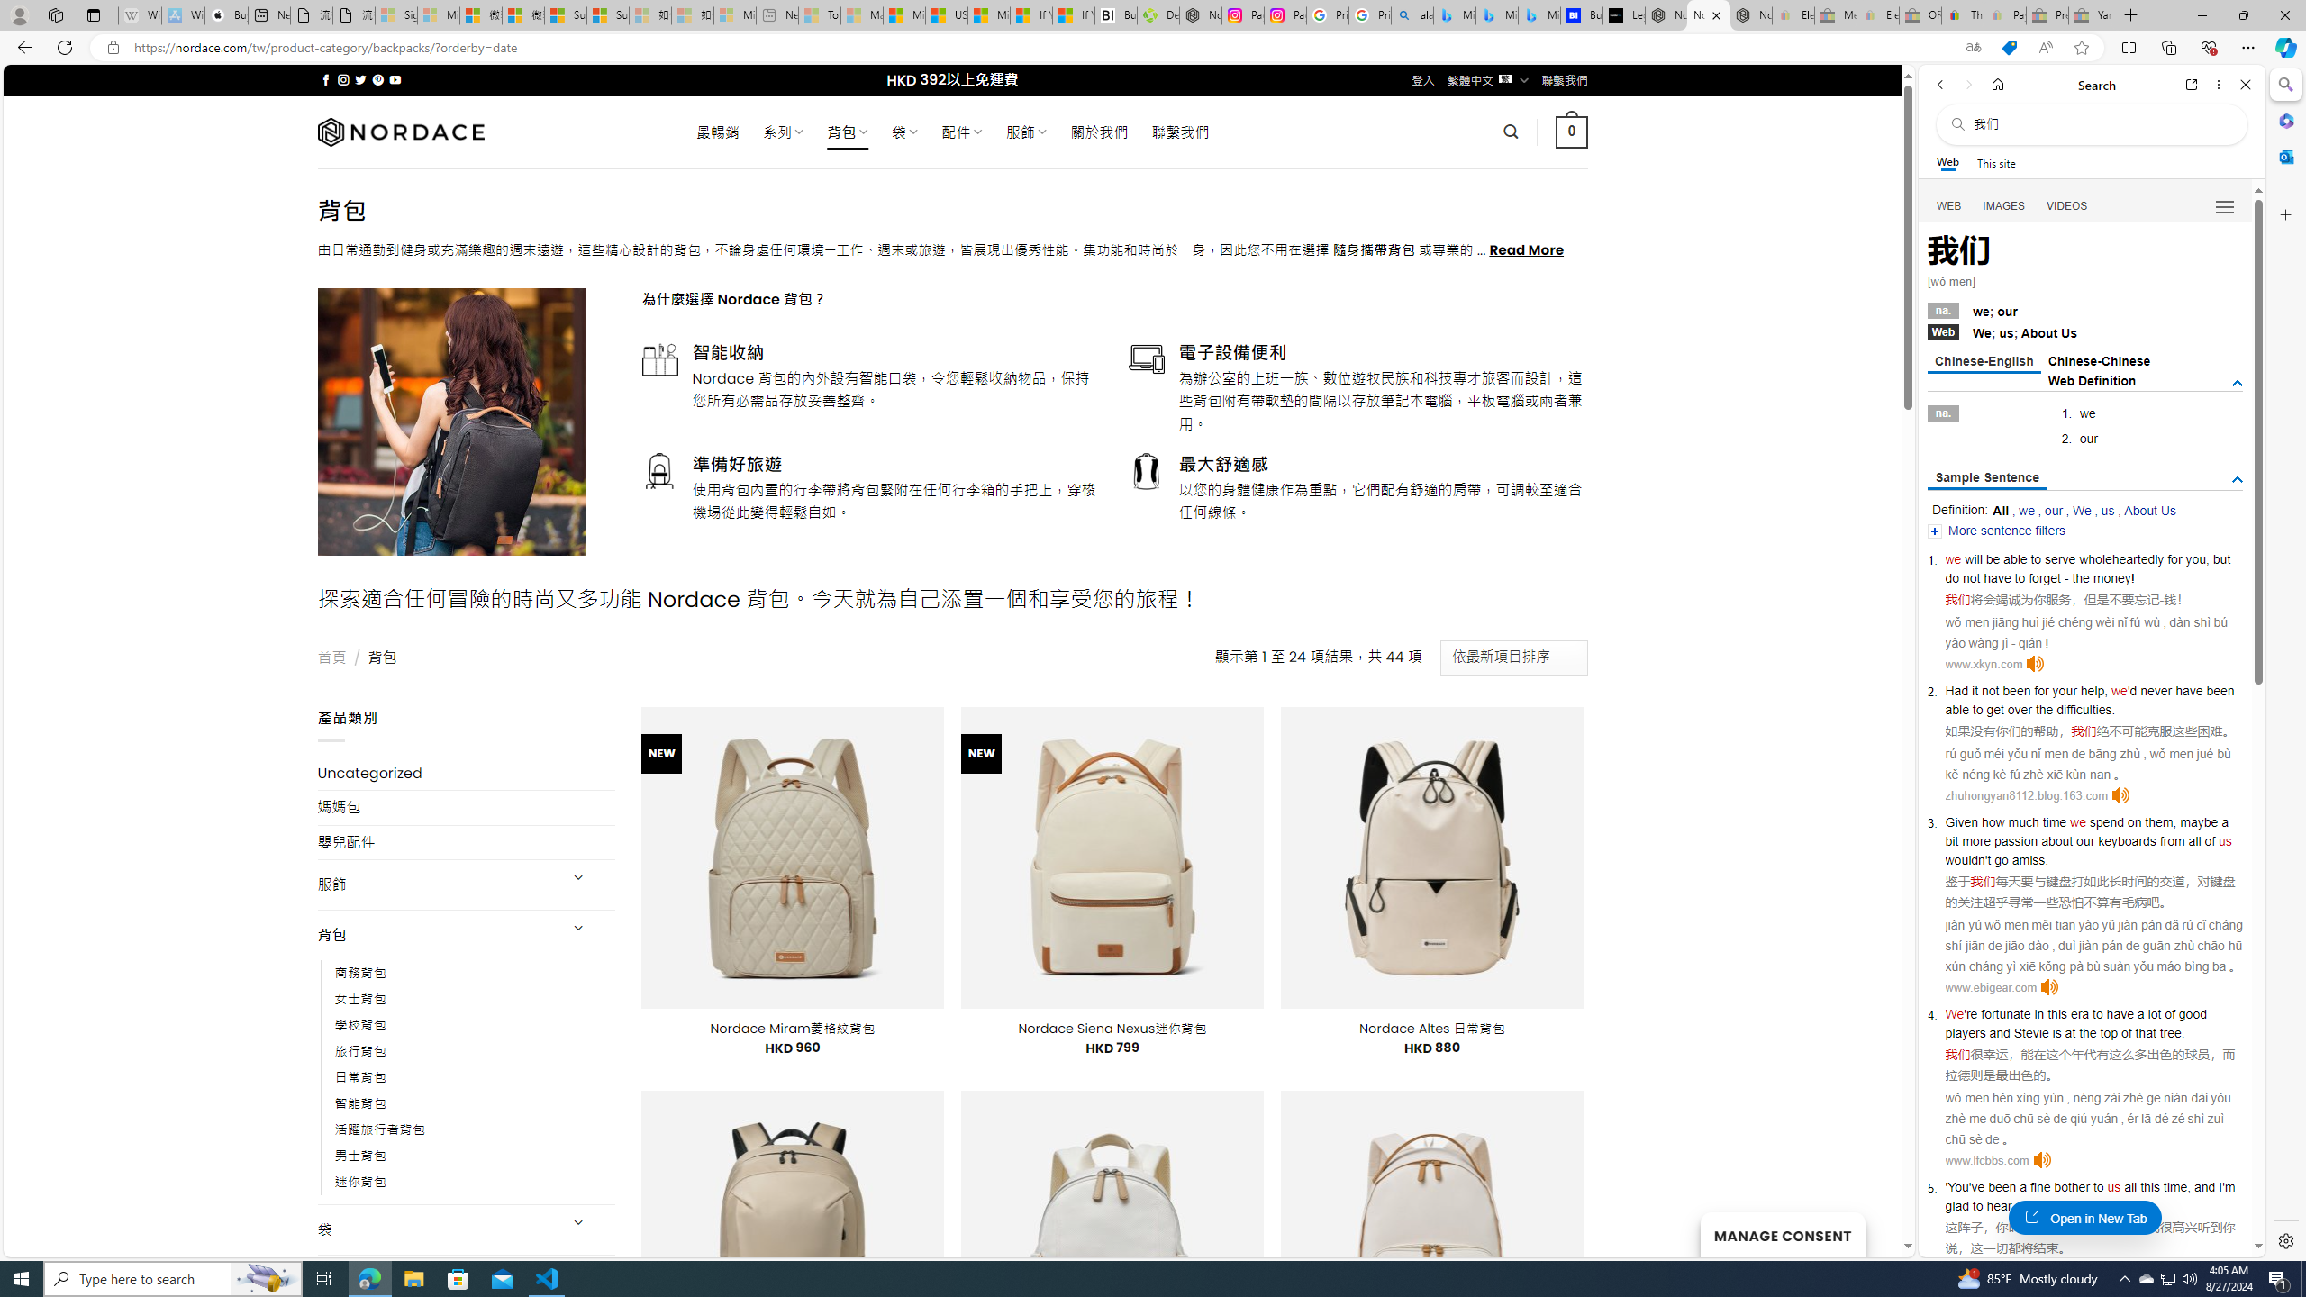  I want to click on over, so click(2020, 710).